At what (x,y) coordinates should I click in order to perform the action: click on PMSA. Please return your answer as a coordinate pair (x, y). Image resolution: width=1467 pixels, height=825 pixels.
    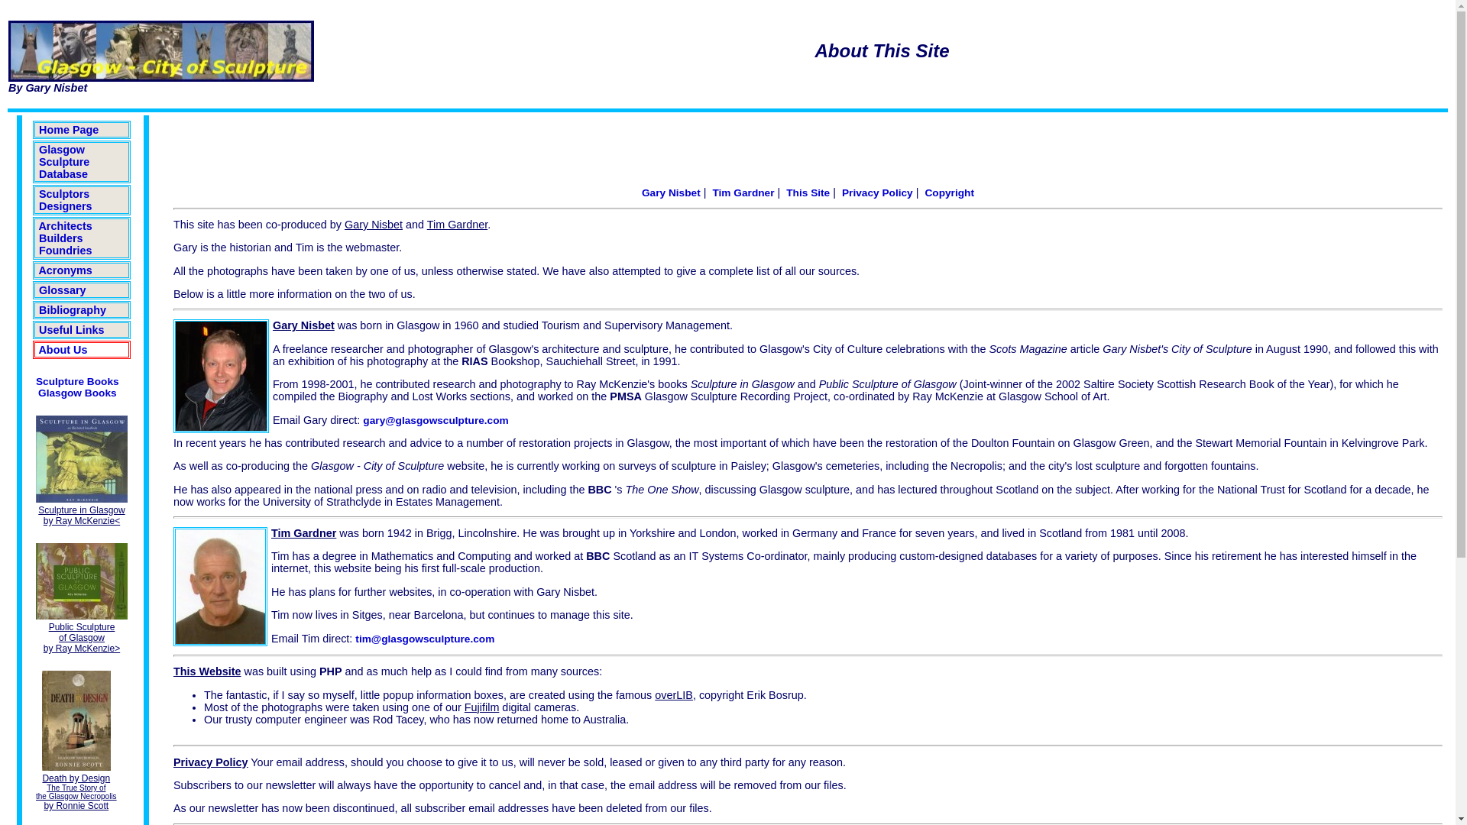
    Looking at the image, I should click on (626, 396).